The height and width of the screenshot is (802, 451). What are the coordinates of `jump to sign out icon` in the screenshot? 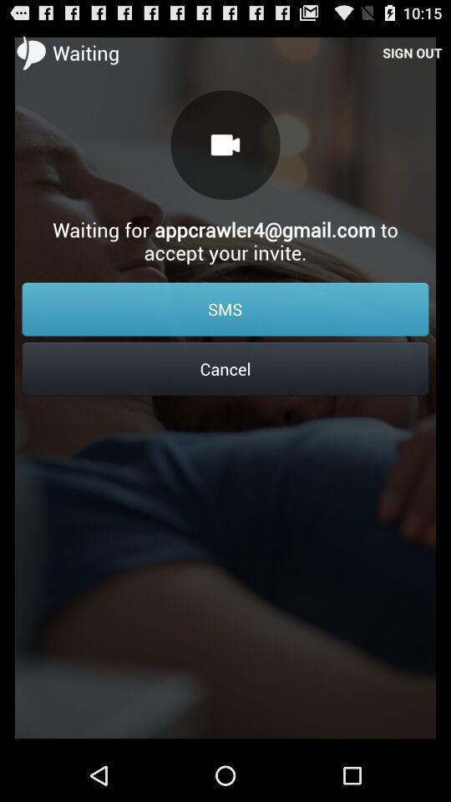 It's located at (413, 52).